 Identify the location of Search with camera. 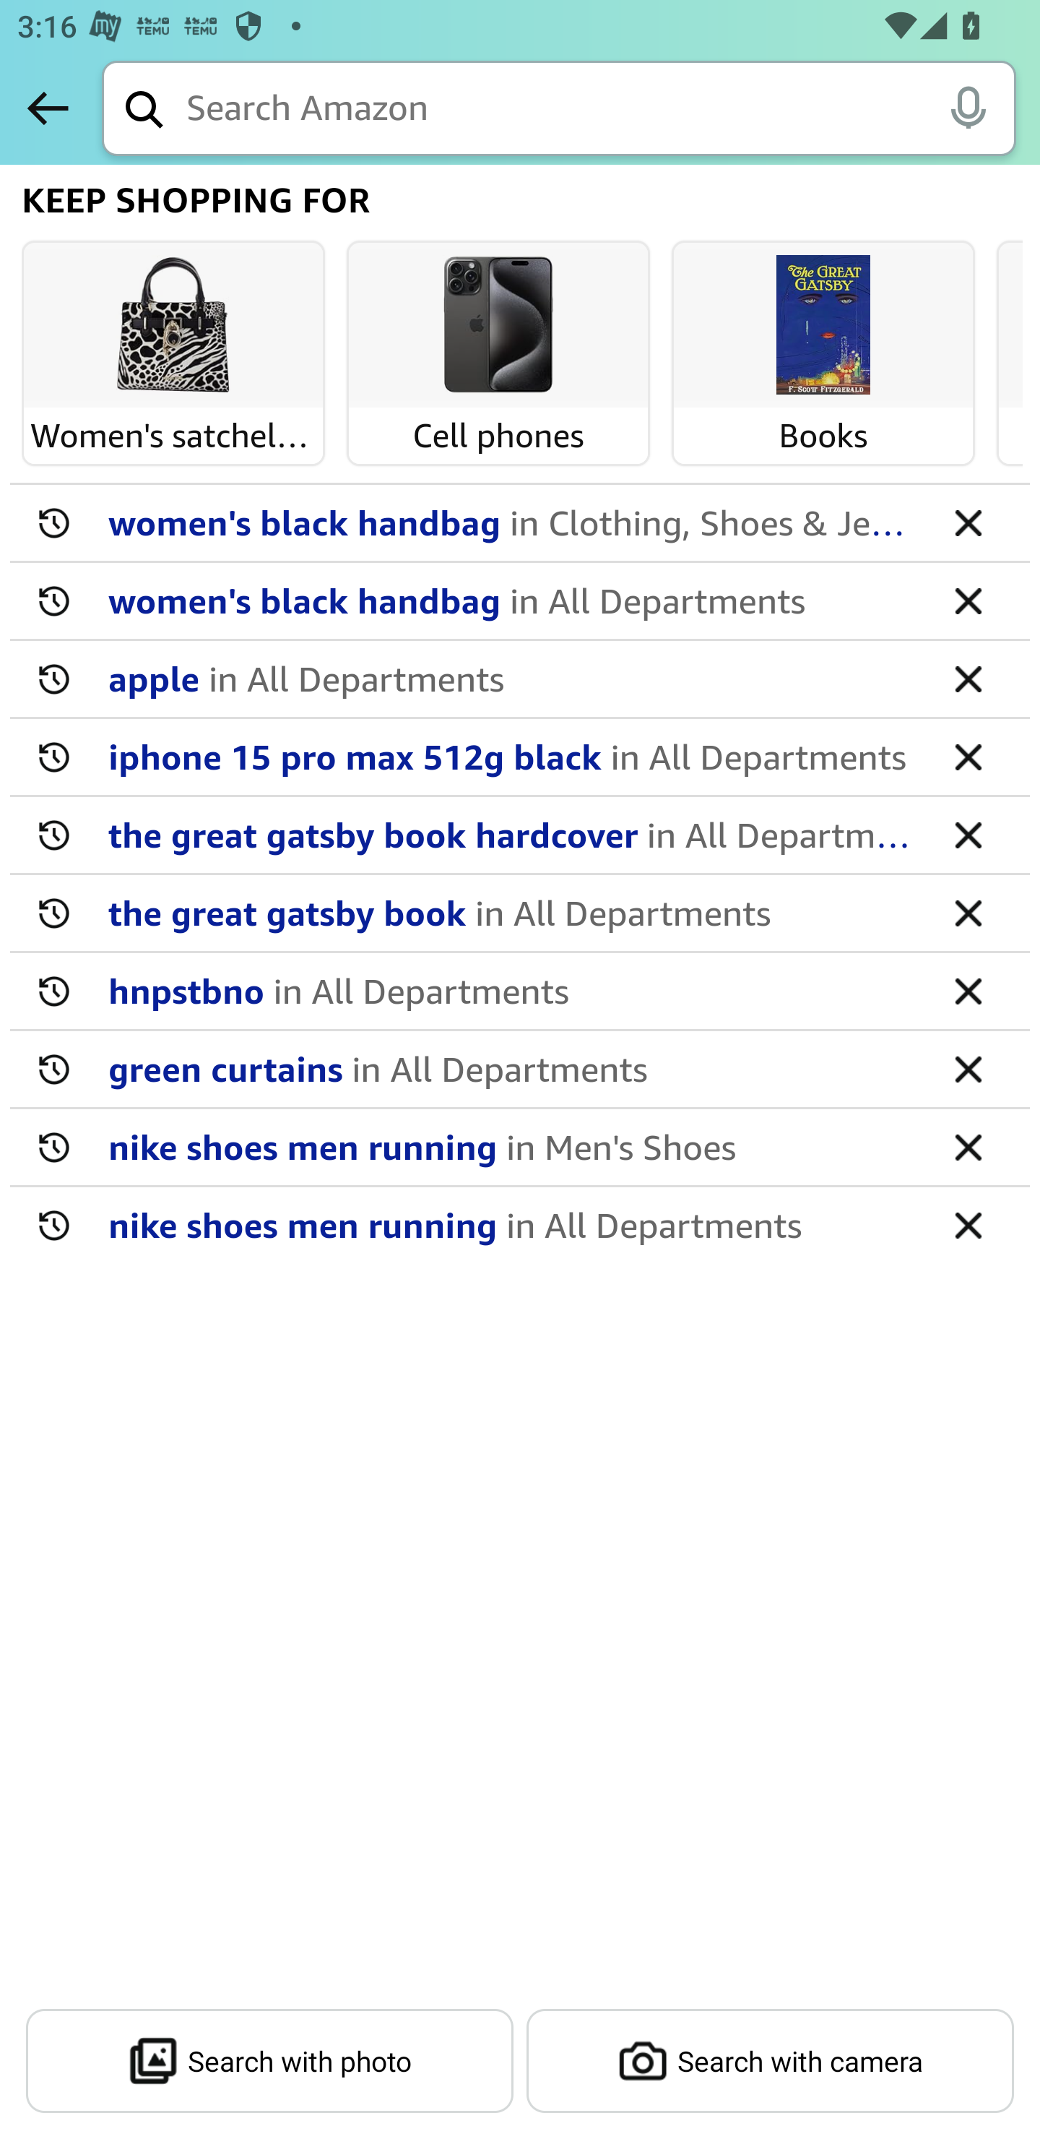
(770, 2061).